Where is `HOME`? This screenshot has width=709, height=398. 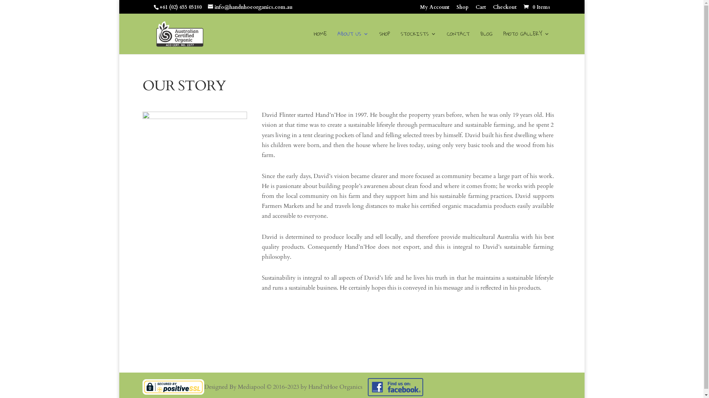
HOME is located at coordinates (321, 43).